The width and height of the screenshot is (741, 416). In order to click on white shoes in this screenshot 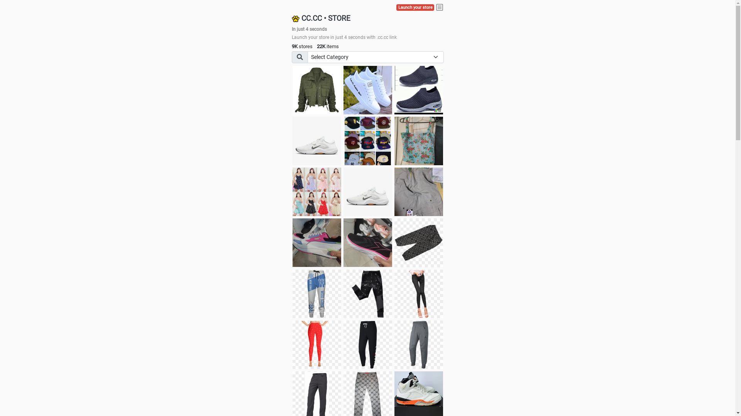, I will do `click(368, 90)`.